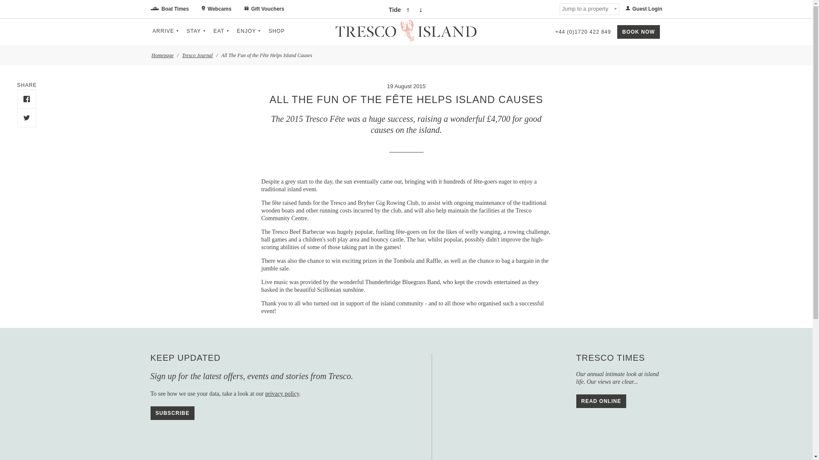 This screenshot has width=819, height=460. I want to click on STAY, so click(197, 32).